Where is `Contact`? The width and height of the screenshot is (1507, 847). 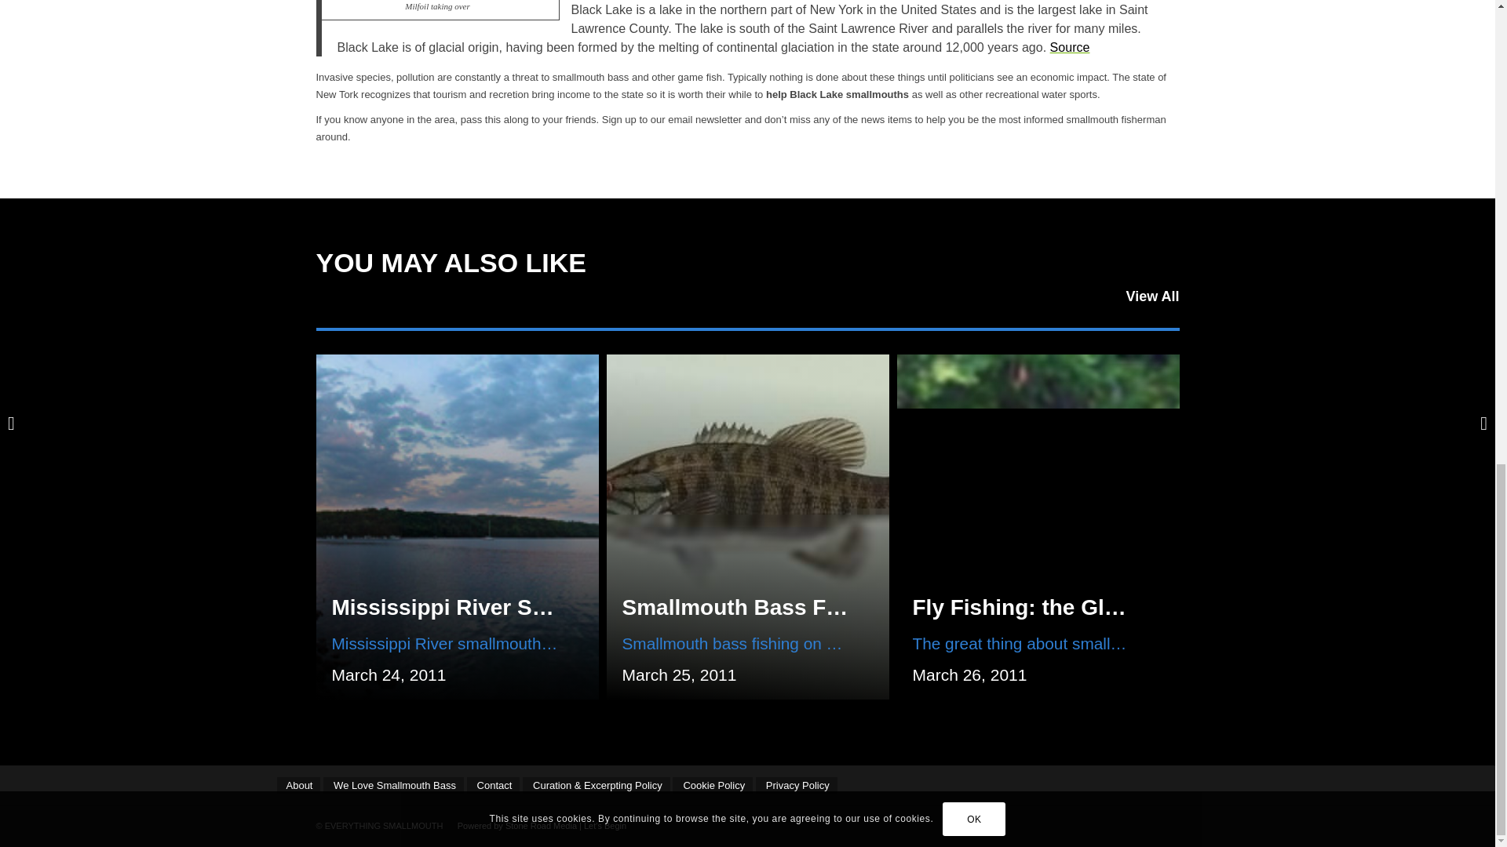
Contact is located at coordinates (493, 785).